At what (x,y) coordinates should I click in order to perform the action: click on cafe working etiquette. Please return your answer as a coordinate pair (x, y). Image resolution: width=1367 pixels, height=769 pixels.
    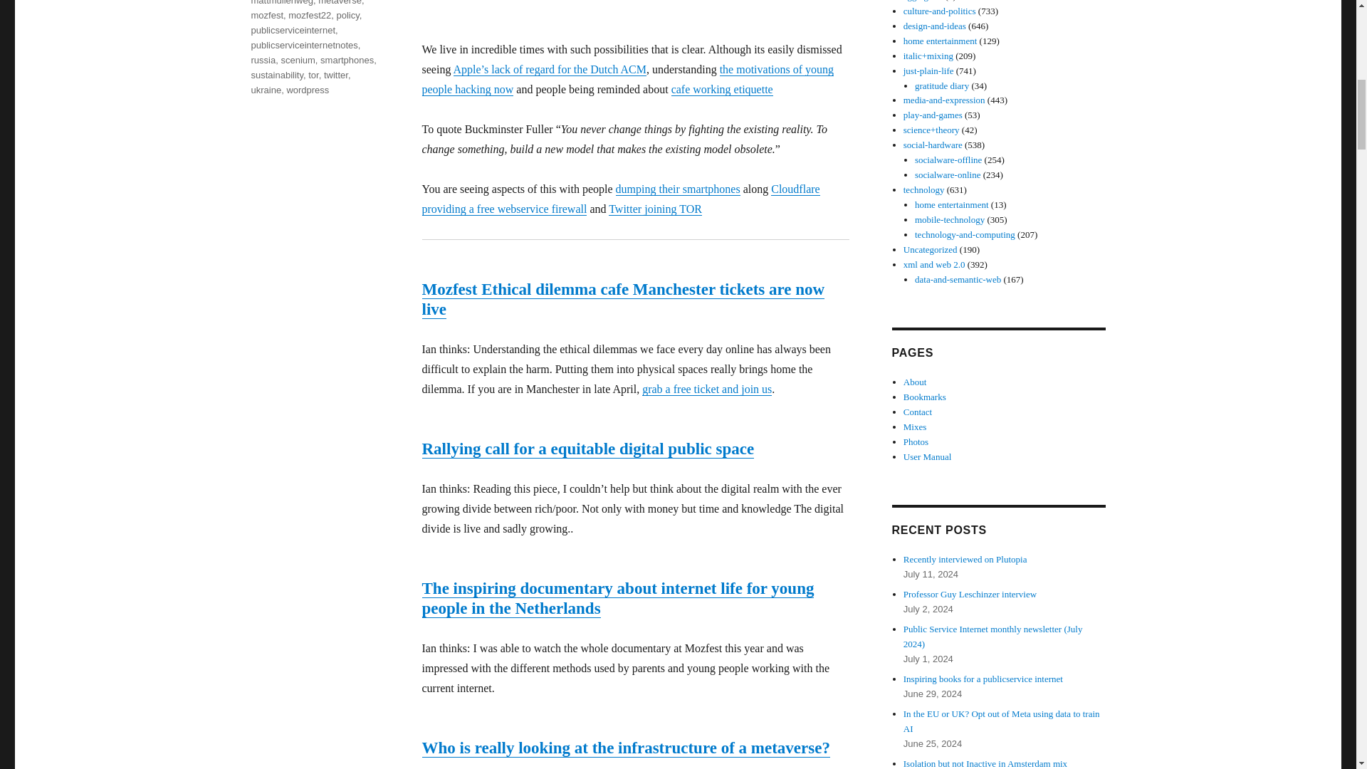
    Looking at the image, I should click on (722, 88).